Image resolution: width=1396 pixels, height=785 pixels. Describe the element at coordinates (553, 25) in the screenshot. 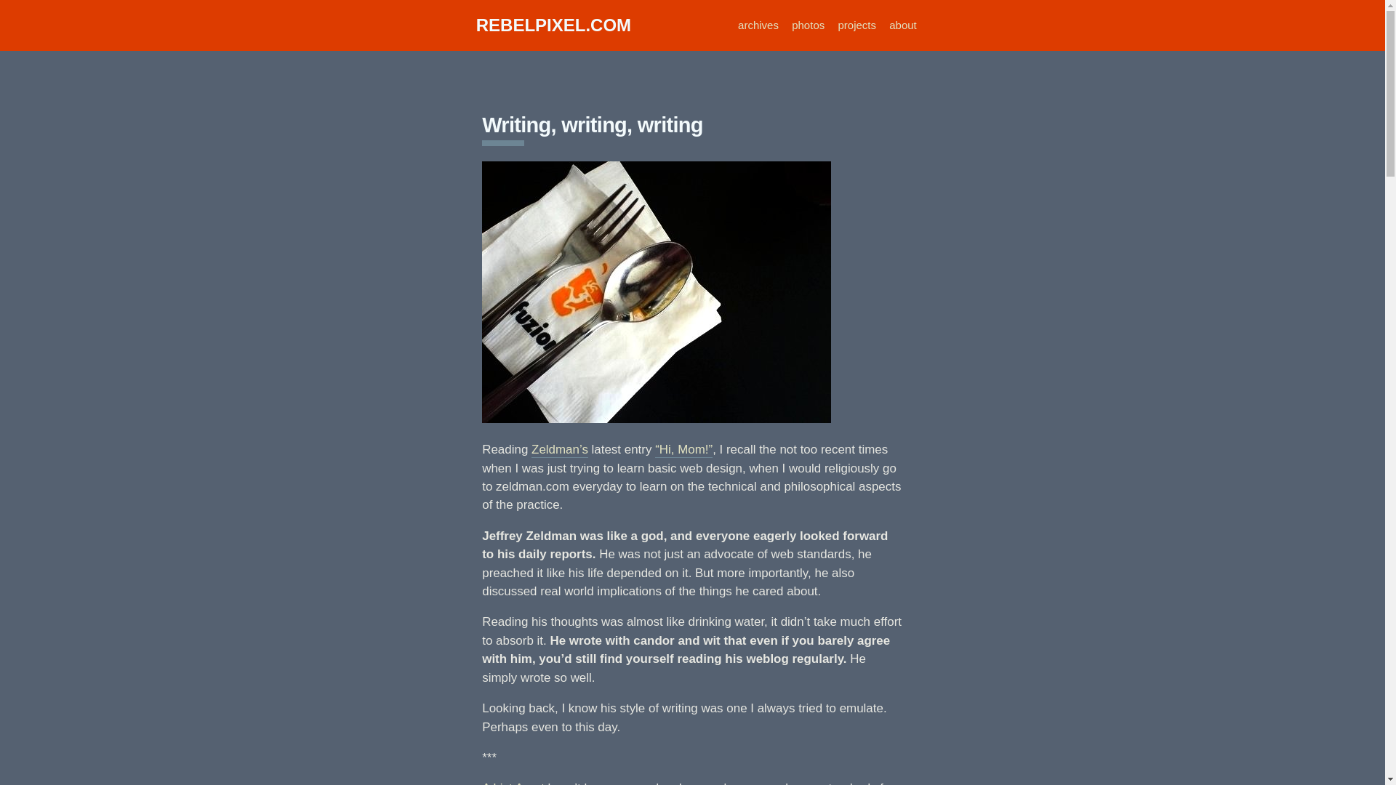

I see `rebelpixel.com` at that location.